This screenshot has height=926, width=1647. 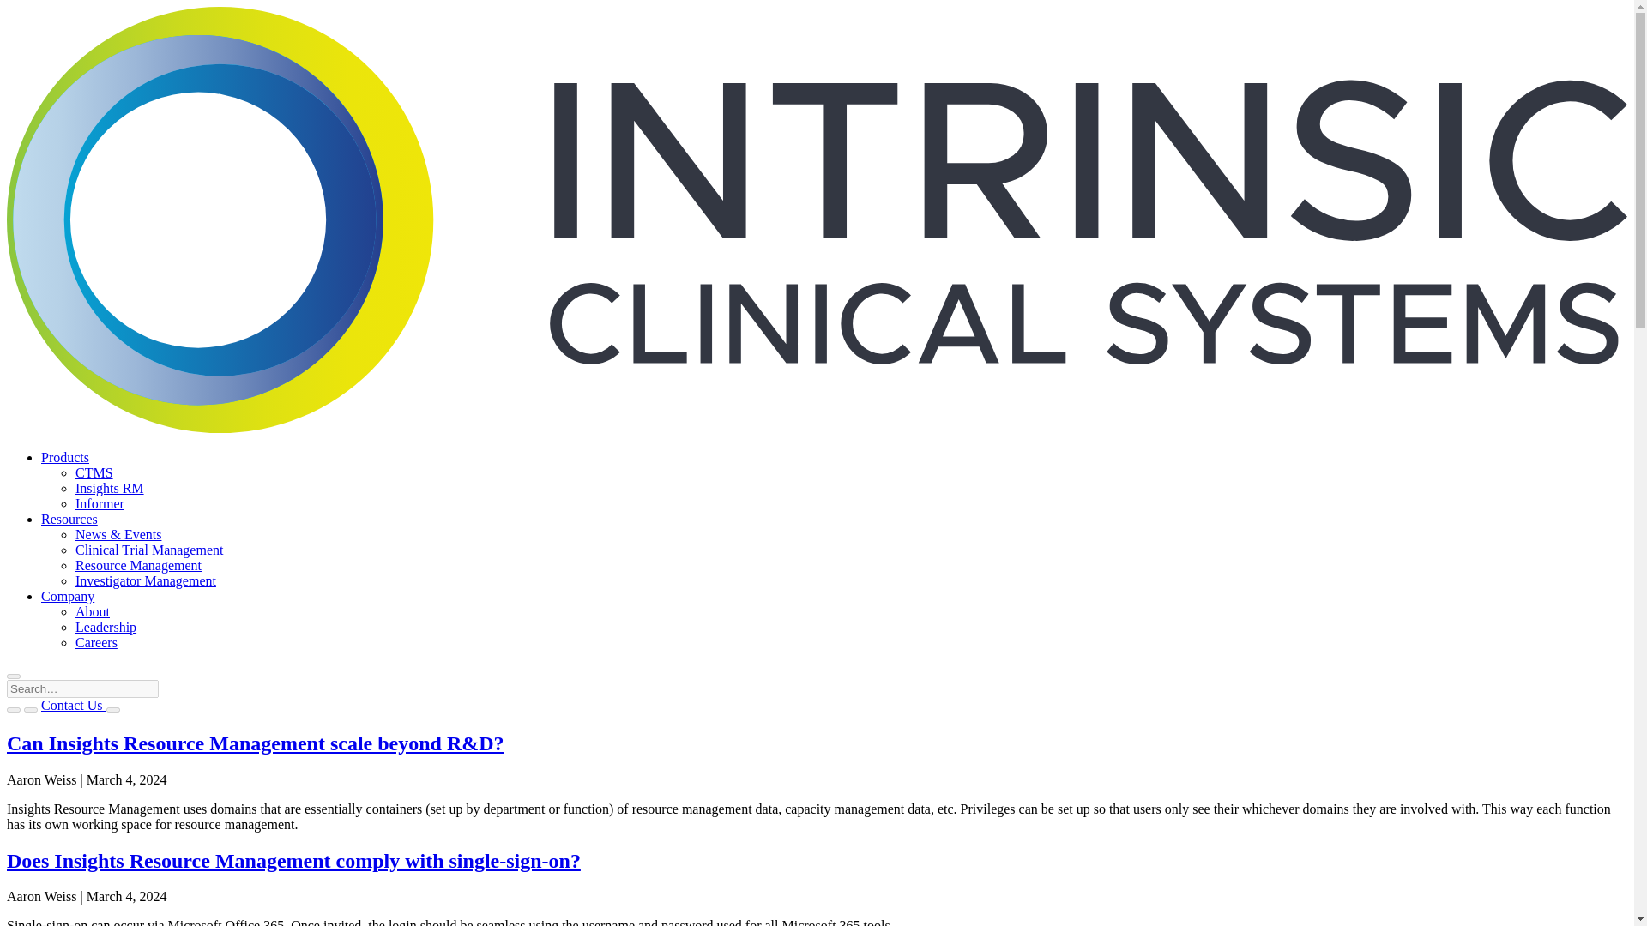 What do you see at coordinates (74, 705) in the screenshot?
I see `Contact Us` at bounding box center [74, 705].